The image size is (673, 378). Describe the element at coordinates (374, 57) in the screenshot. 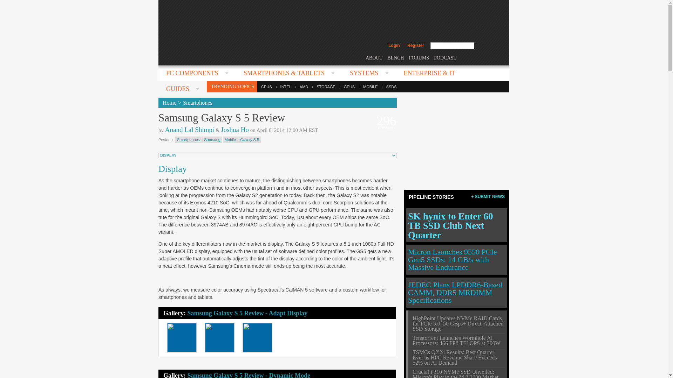

I see `ABOUT` at that location.